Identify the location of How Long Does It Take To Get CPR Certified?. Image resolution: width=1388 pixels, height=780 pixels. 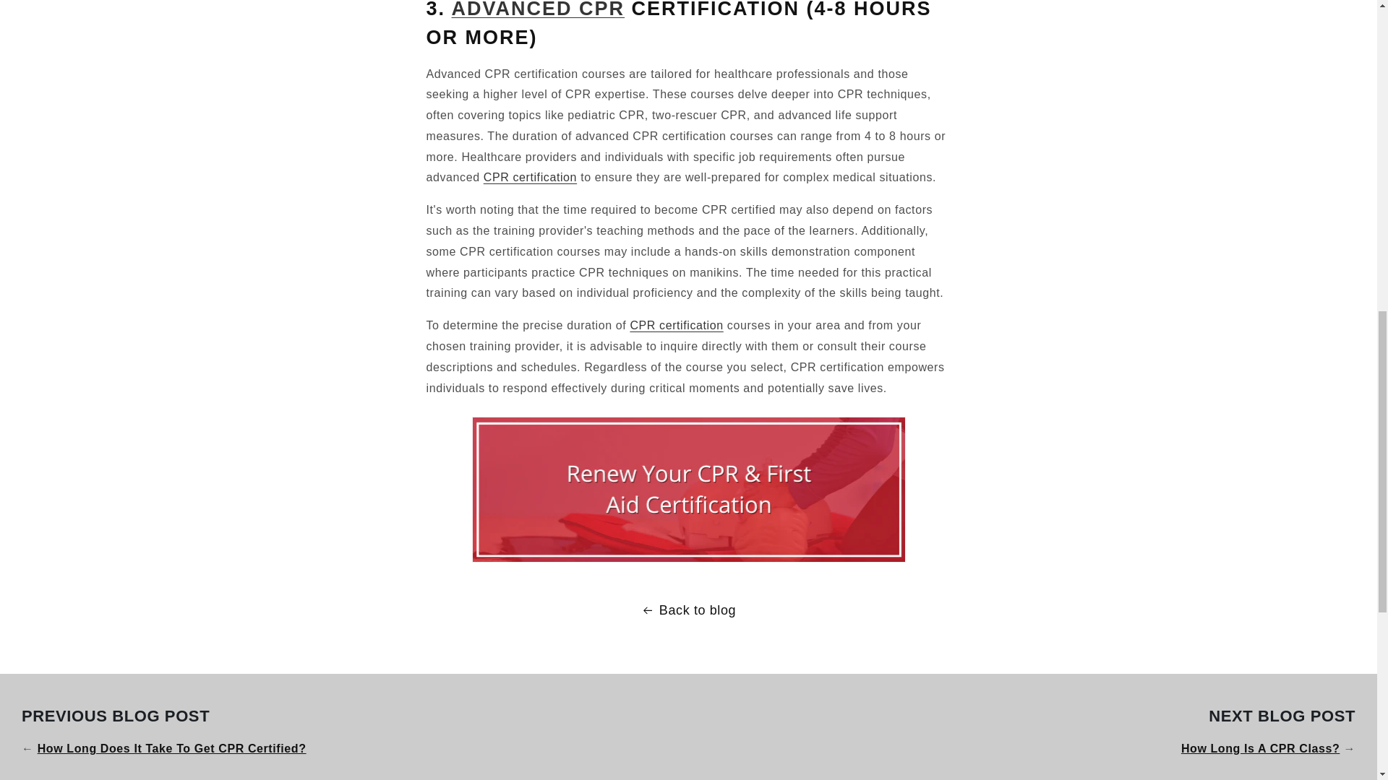
(172, 748).